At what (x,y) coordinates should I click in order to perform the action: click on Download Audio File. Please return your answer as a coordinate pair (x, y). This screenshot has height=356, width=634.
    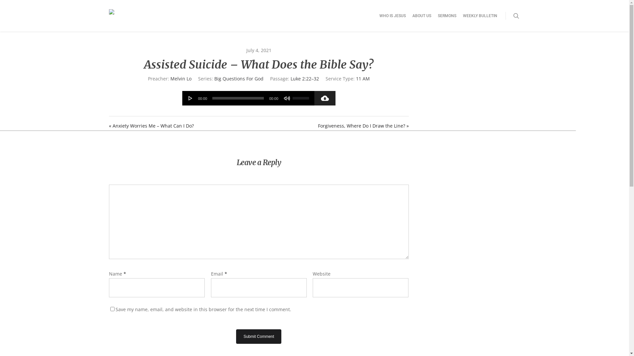
    Looking at the image, I should click on (325, 98).